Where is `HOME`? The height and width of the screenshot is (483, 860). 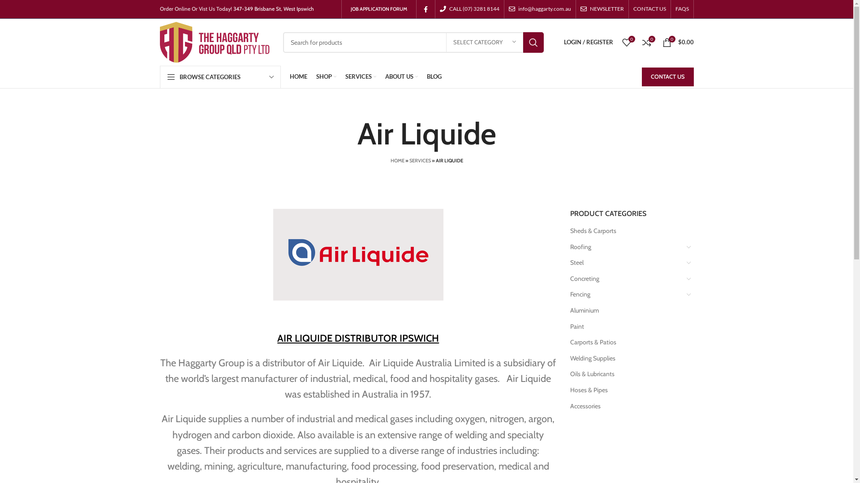 HOME is located at coordinates (398, 161).